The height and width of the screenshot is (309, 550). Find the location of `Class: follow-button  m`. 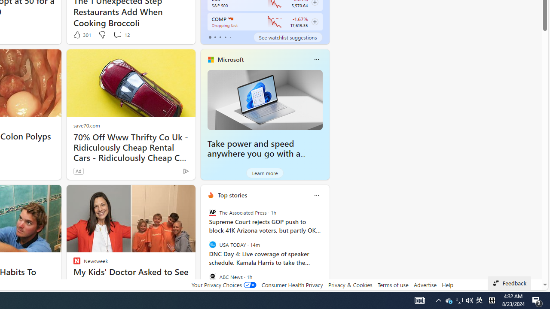

Class: follow-button  m is located at coordinates (315, 22).